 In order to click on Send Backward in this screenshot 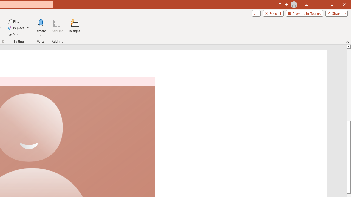, I will do `click(229, 28)`.